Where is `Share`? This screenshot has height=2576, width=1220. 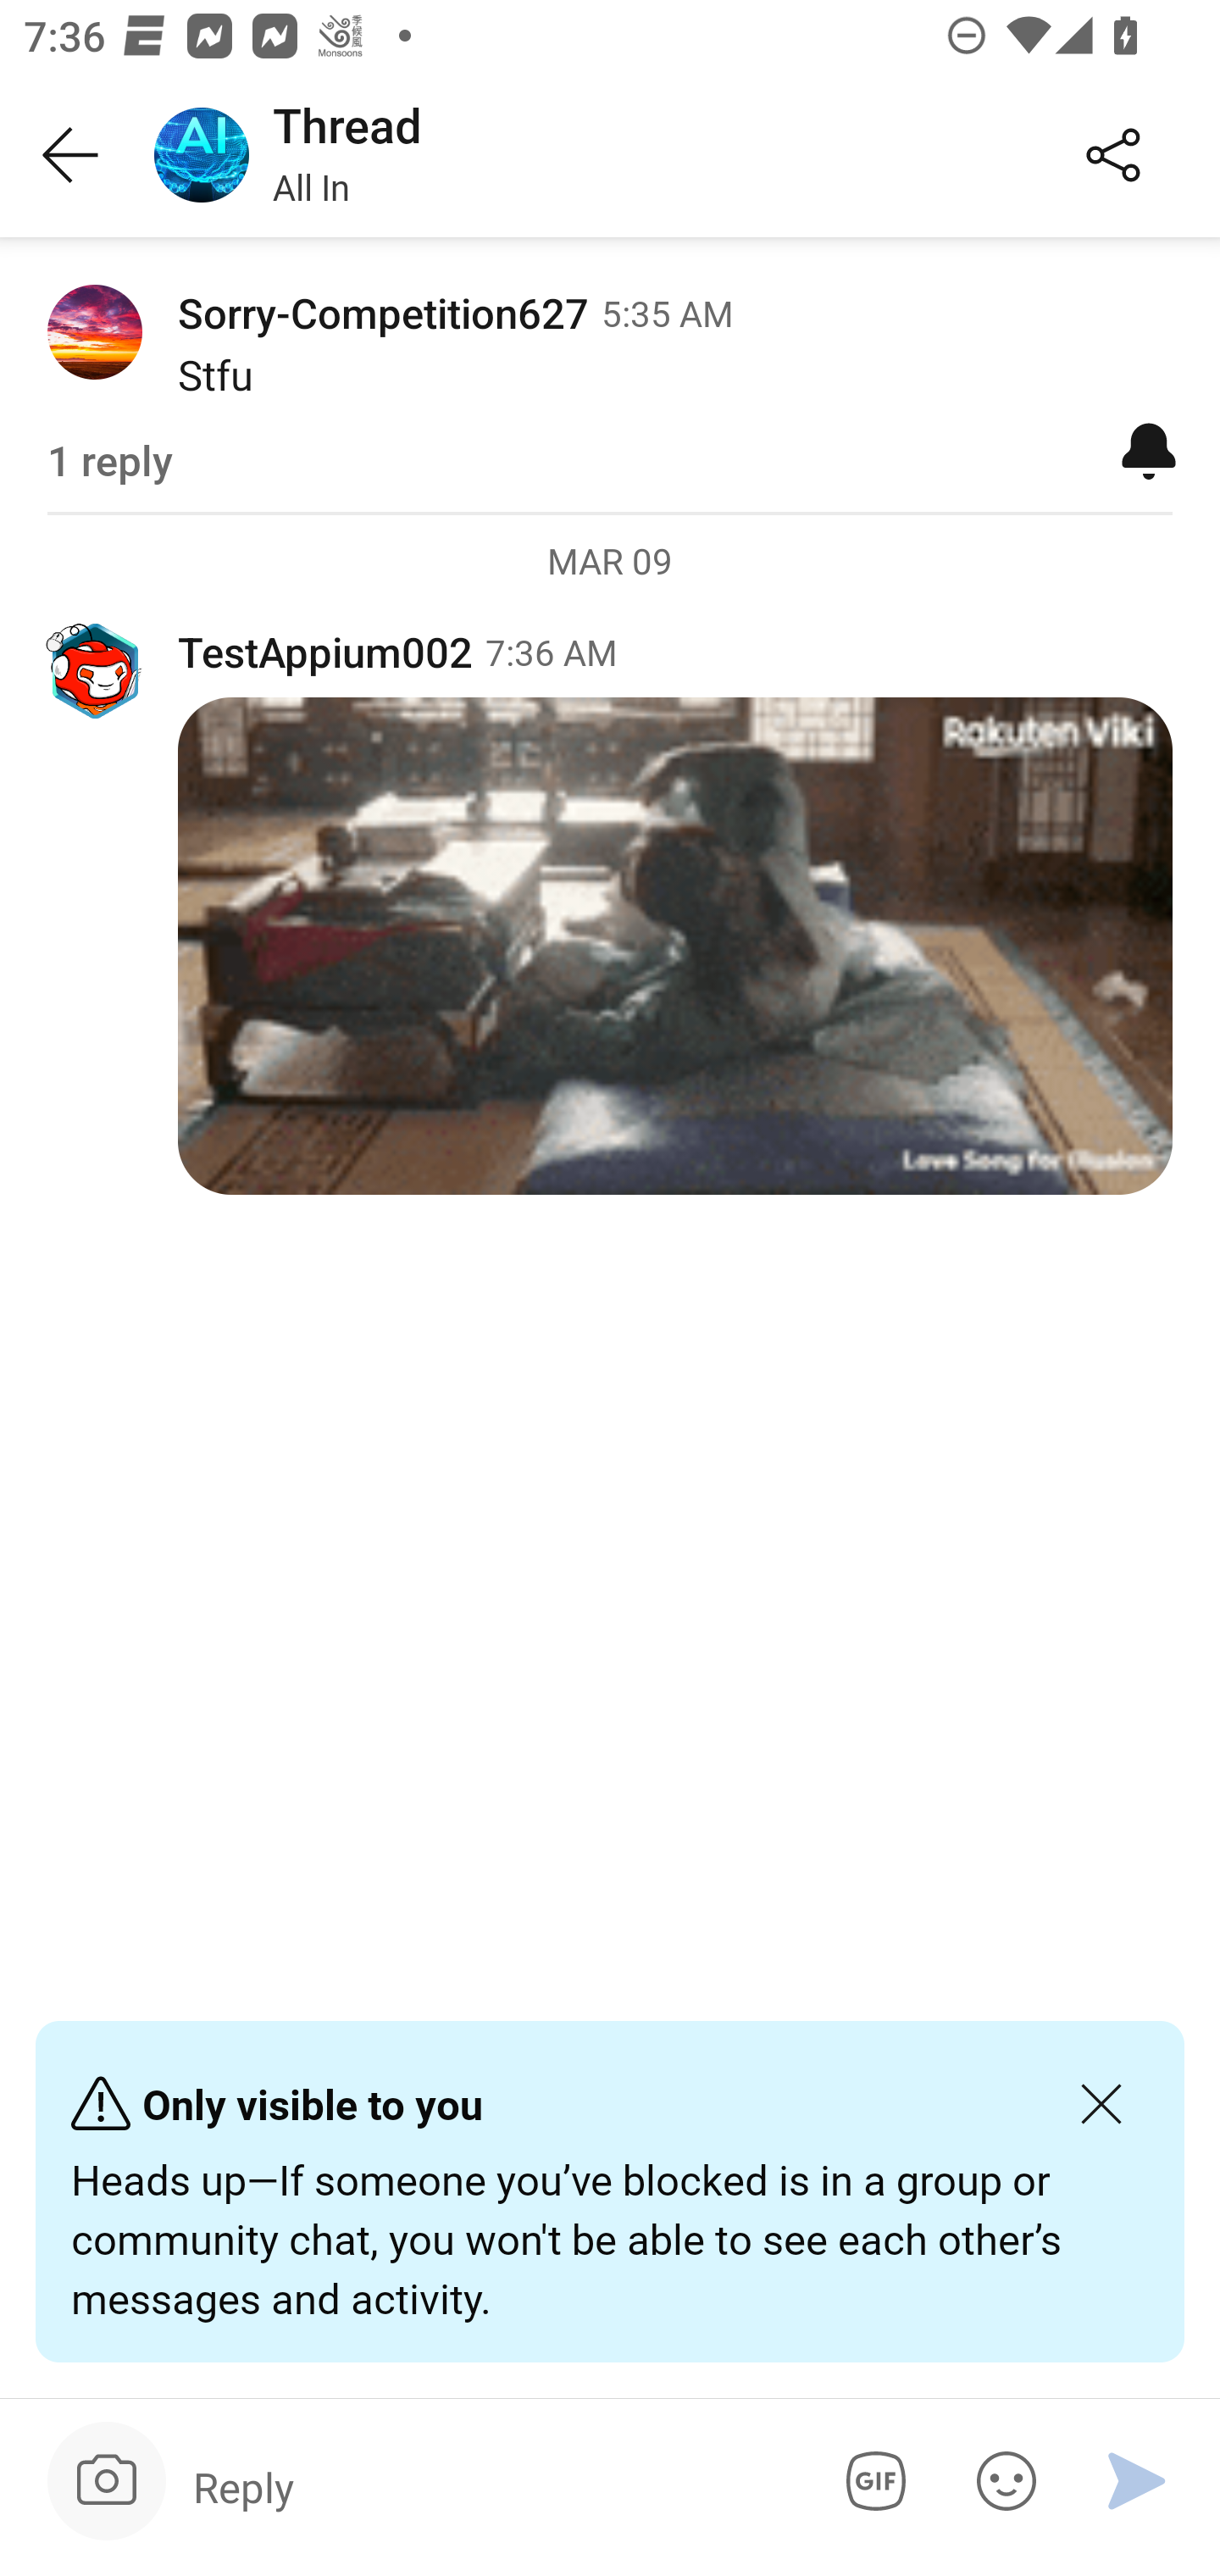
Share is located at coordinates (1113, 156).